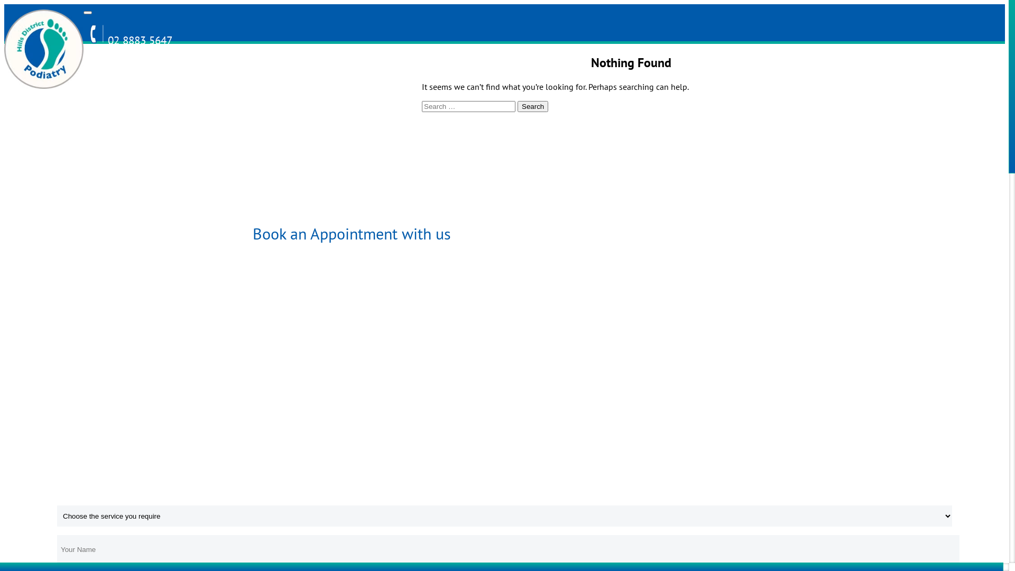 The image size is (1015, 571). Describe the element at coordinates (464, 64) in the screenshot. I see `Contact` at that location.